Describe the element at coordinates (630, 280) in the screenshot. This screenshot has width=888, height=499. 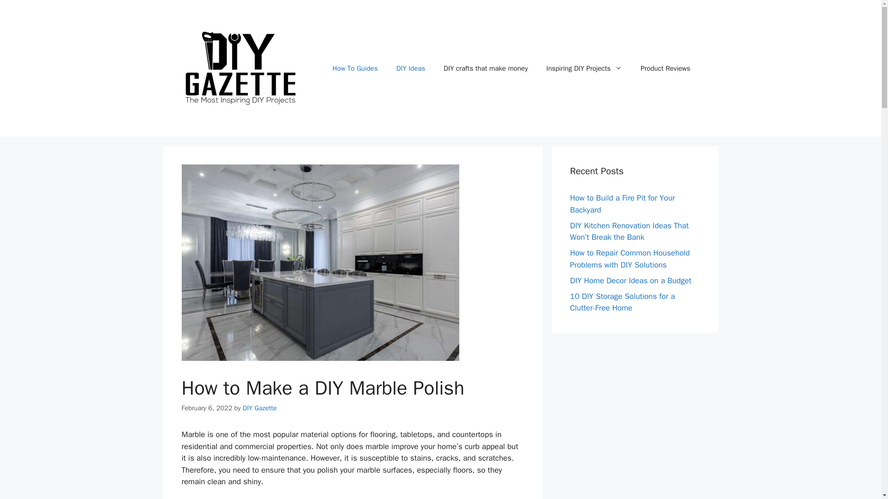
I see `DIY Home Decor Ideas on a Budget` at that location.